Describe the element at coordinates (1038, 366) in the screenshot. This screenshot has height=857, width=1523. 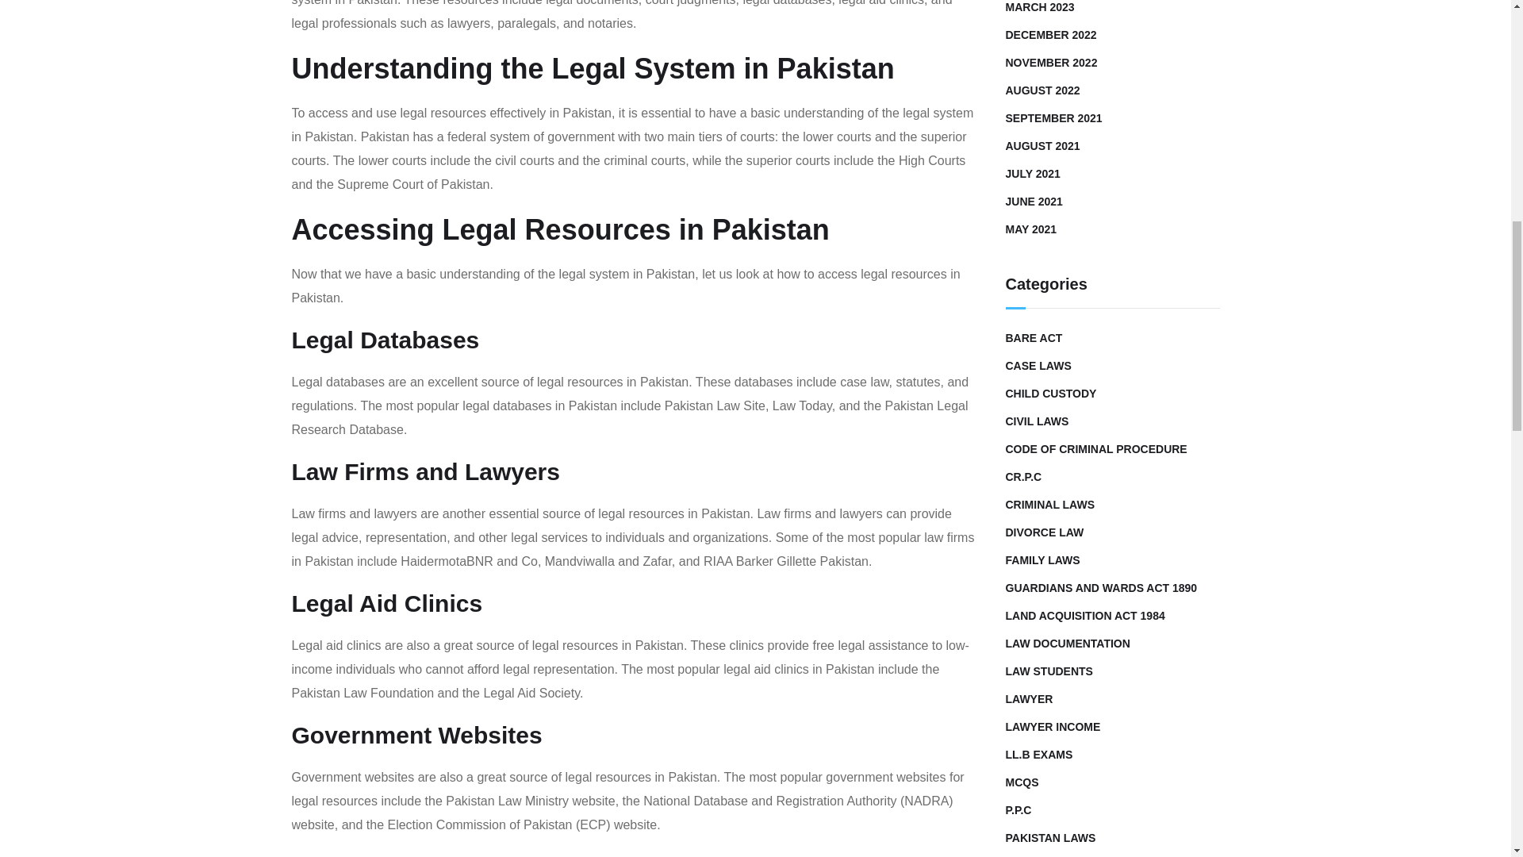
I see `CASE LAWS` at that location.